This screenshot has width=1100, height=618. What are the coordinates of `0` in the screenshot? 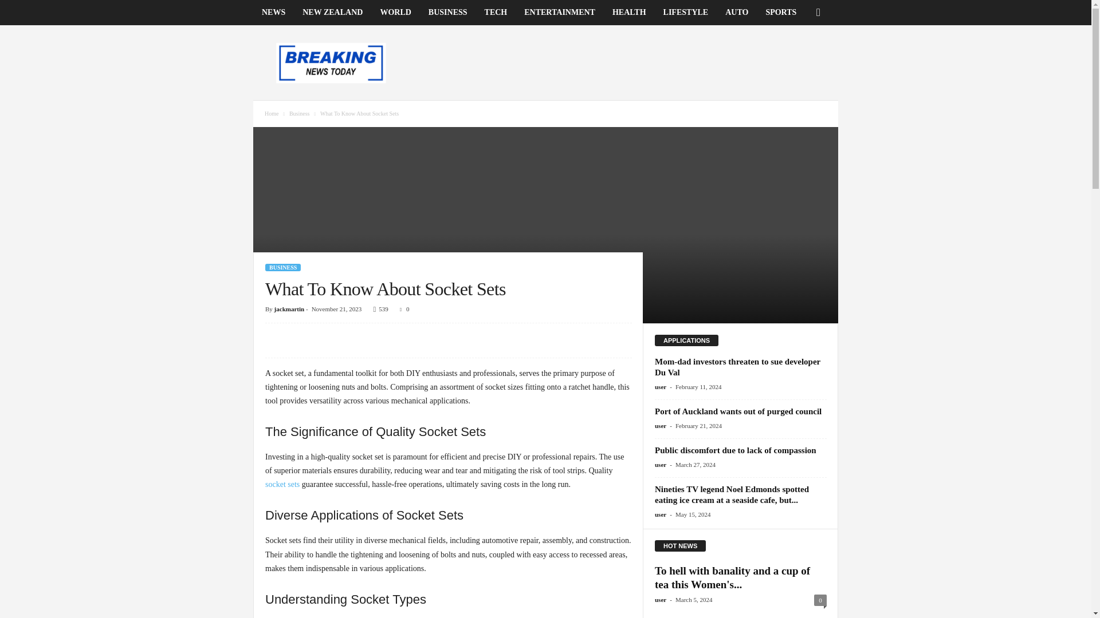 It's located at (402, 309).